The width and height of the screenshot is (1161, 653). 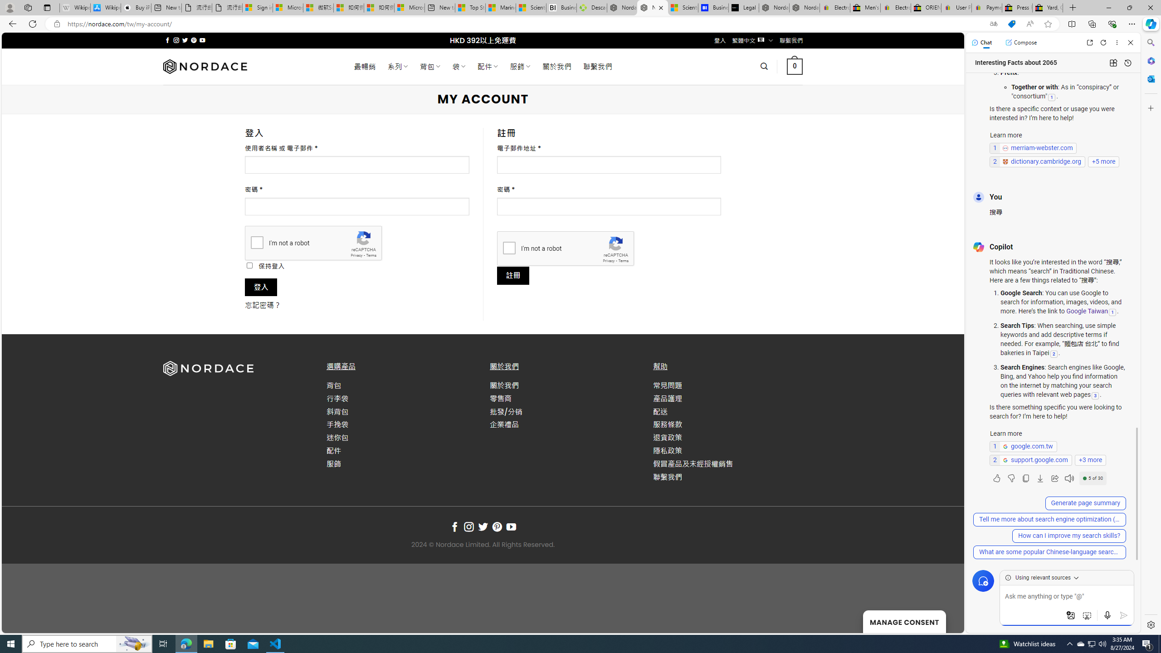 What do you see at coordinates (483, 527) in the screenshot?
I see `Follow on Twitter` at bounding box center [483, 527].